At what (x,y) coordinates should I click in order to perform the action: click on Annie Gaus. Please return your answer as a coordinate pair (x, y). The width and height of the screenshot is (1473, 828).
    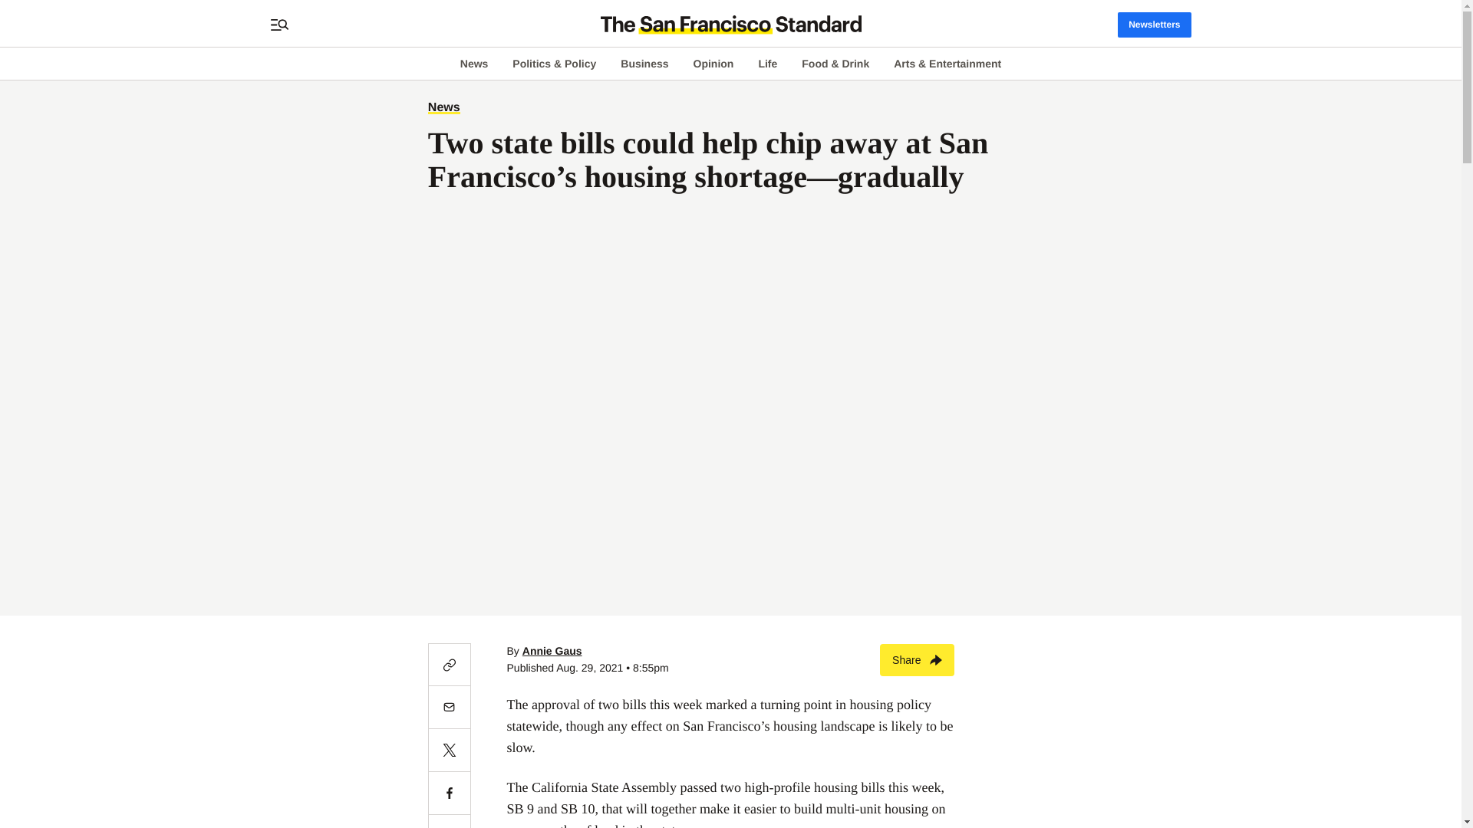
    Looking at the image, I should click on (552, 651).